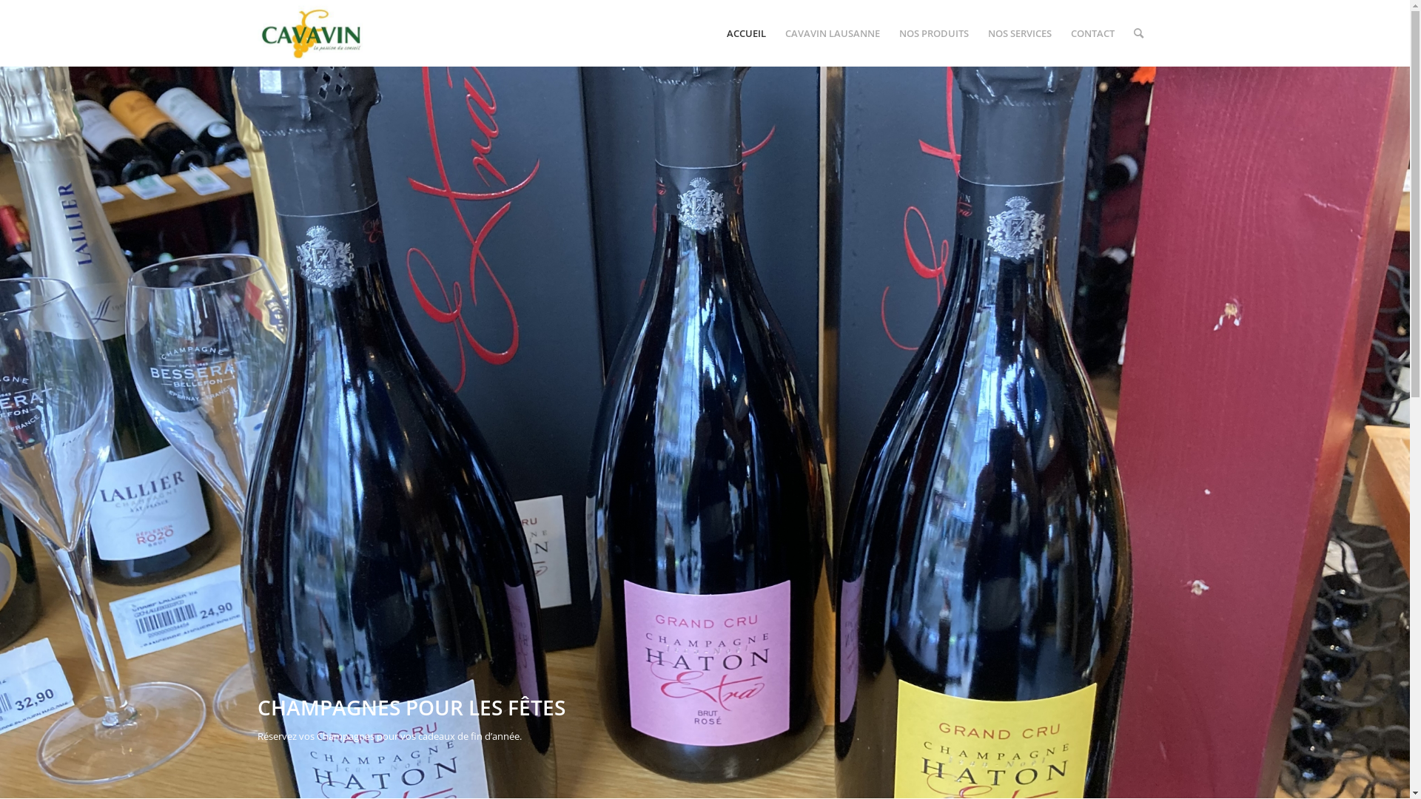 The height and width of the screenshot is (799, 1421). Describe the element at coordinates (833, 33) in the screenshot. I see `CAVAVIN LAUSANNE` at that location.